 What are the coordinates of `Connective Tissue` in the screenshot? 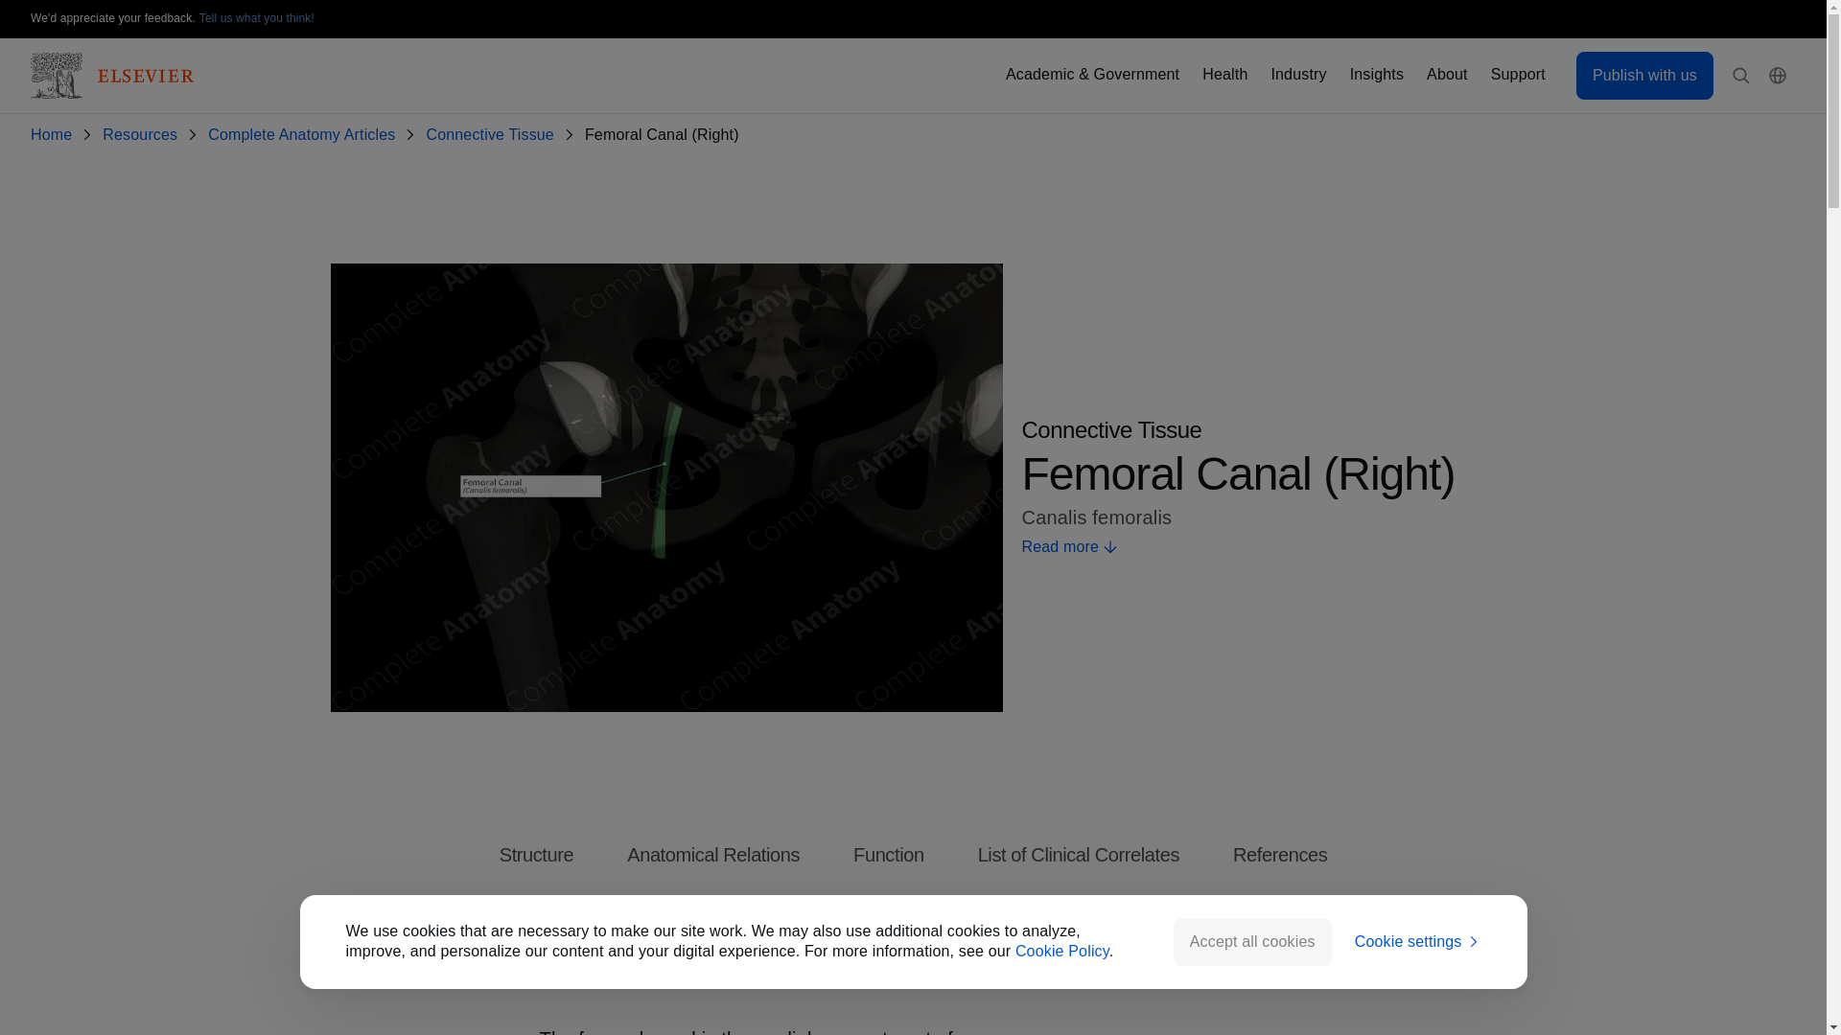 It's located at (493, 135).